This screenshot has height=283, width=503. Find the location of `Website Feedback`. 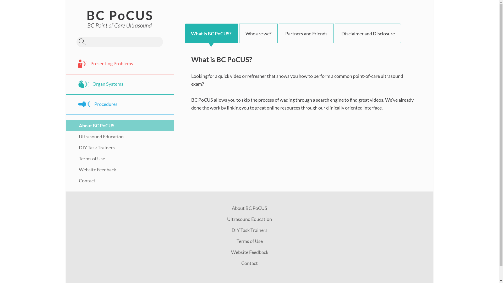

Website Feedback is located at coordinates (91, 170).